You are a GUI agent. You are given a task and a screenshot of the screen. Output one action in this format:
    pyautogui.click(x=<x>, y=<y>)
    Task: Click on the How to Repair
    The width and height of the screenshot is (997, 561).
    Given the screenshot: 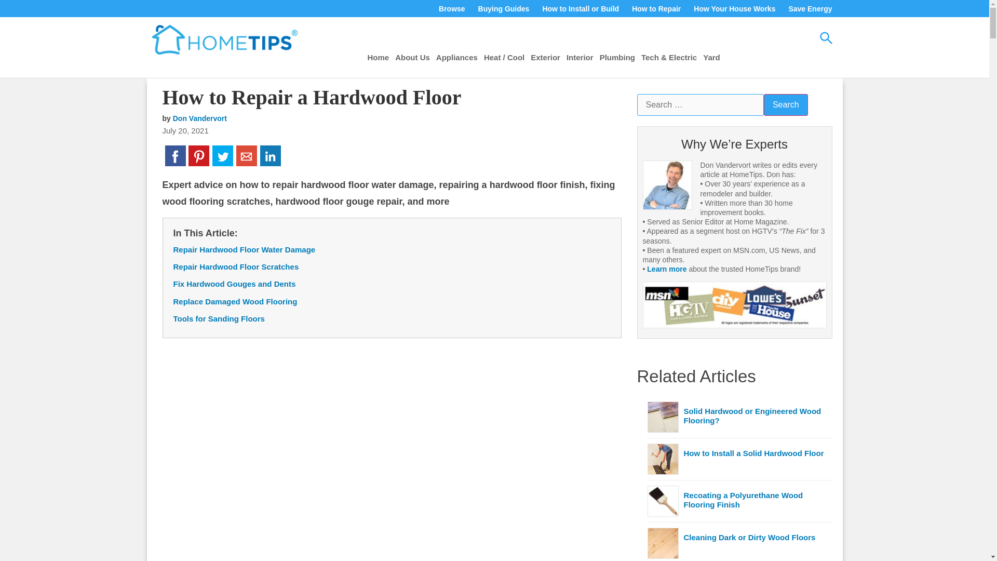 What is the action you would take?
    pyautogui.click(x=656, y=9)
    